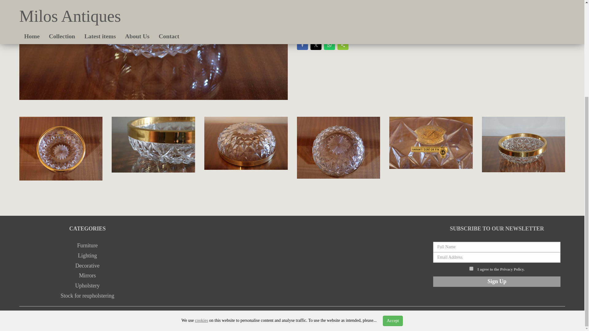 Image resolution: width=589 pixels, height=331 pixels. What do you see at coordinates (393, 188) in the screenshot?
I see `Accept` at bounding box center [393, 188].